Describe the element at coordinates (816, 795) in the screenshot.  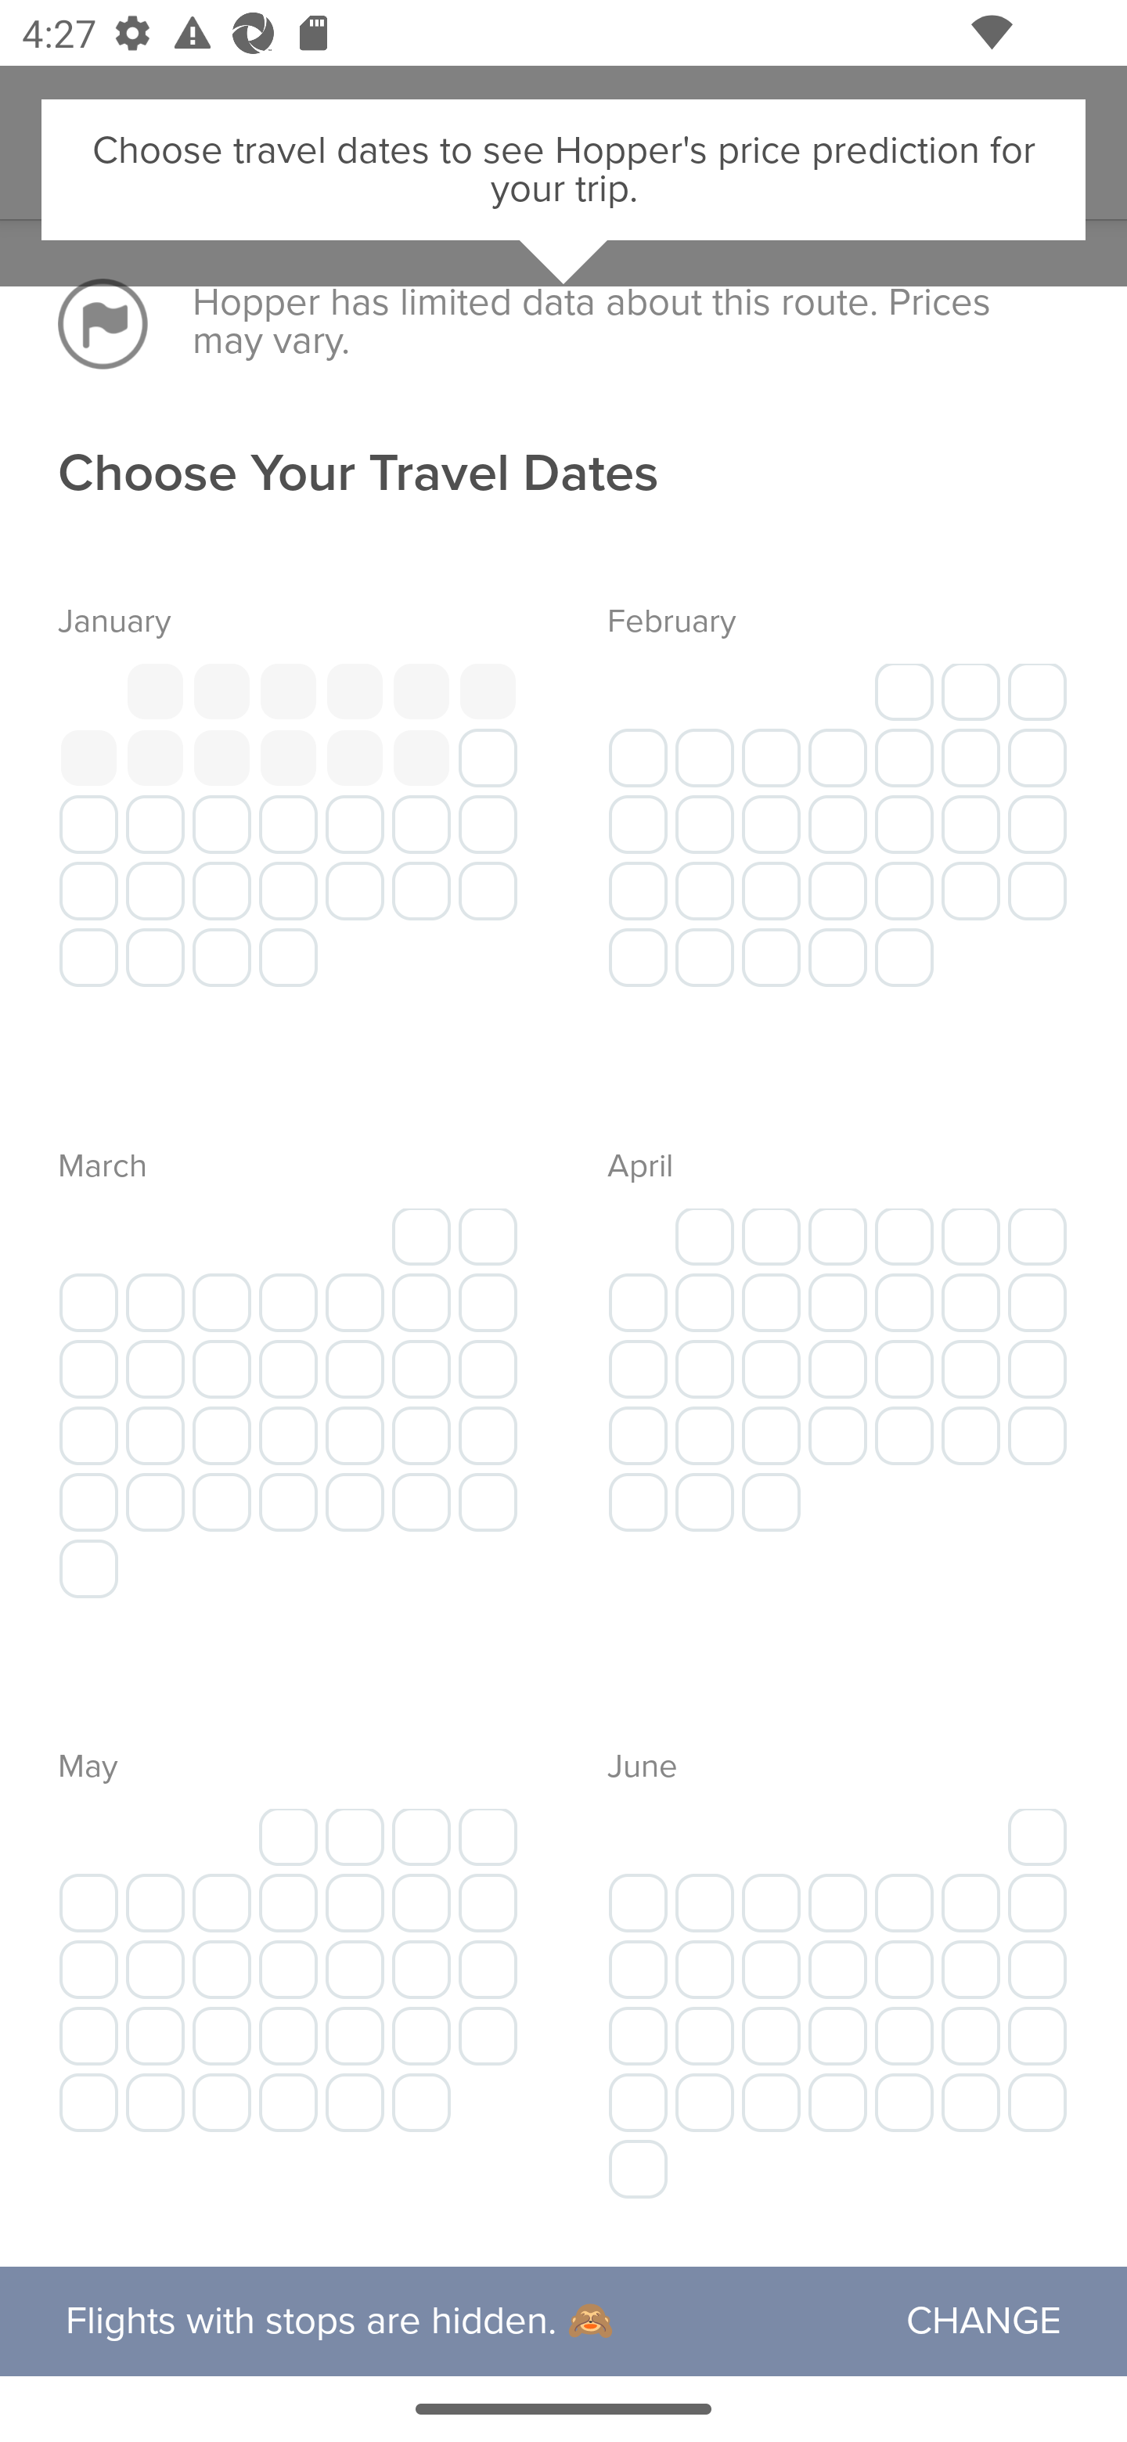
I see `February` at that location.